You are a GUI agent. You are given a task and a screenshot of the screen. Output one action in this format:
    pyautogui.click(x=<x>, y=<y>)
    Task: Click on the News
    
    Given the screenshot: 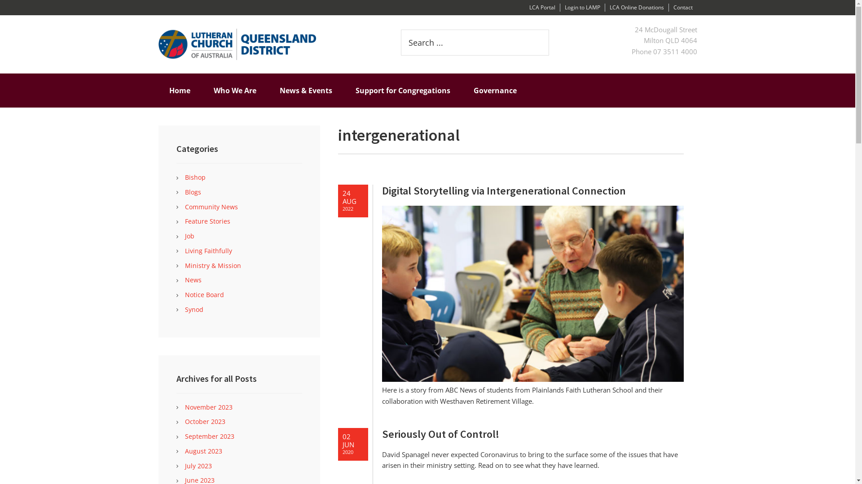 What is the action you would take?
    pyautogui.click(x=193, y=280)
    